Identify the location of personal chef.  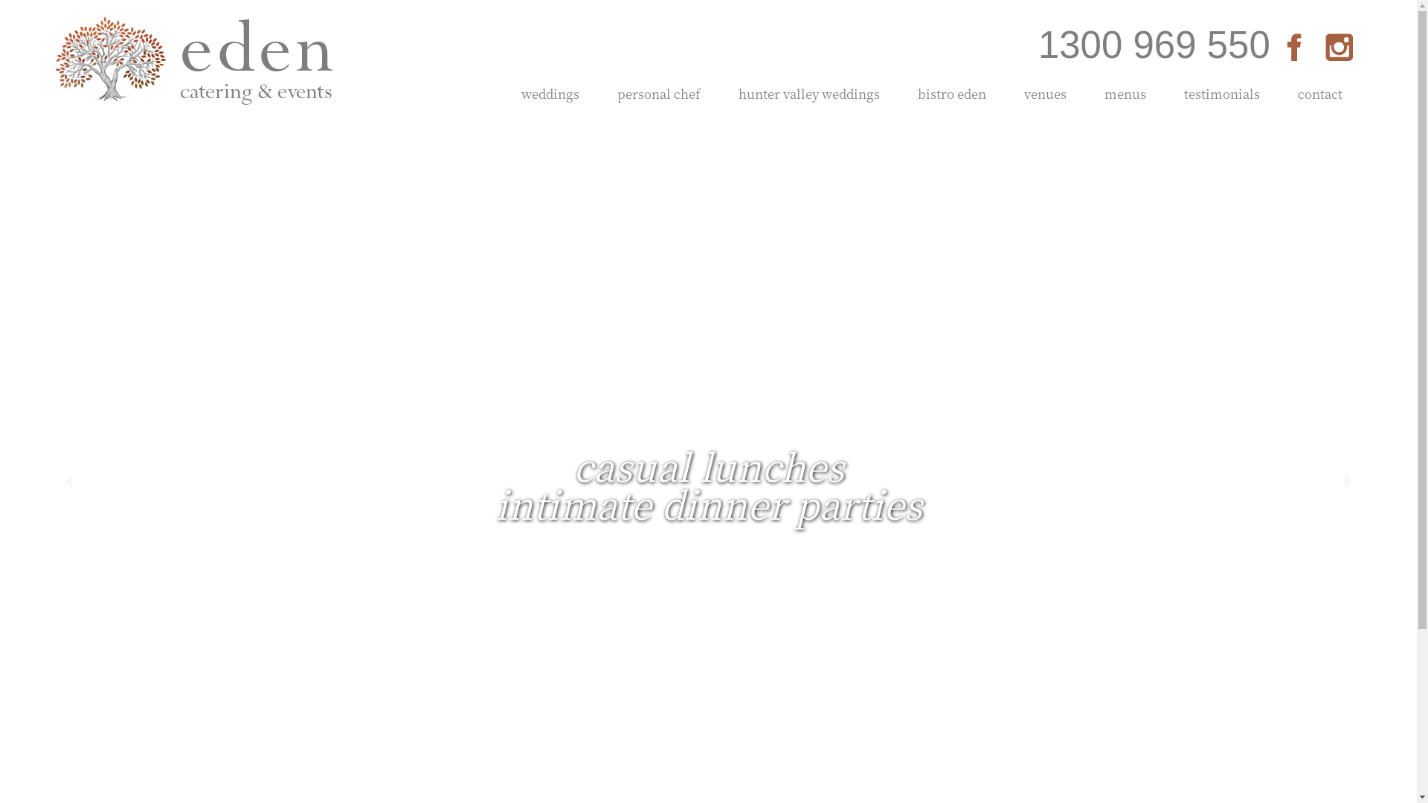
(659, 94).